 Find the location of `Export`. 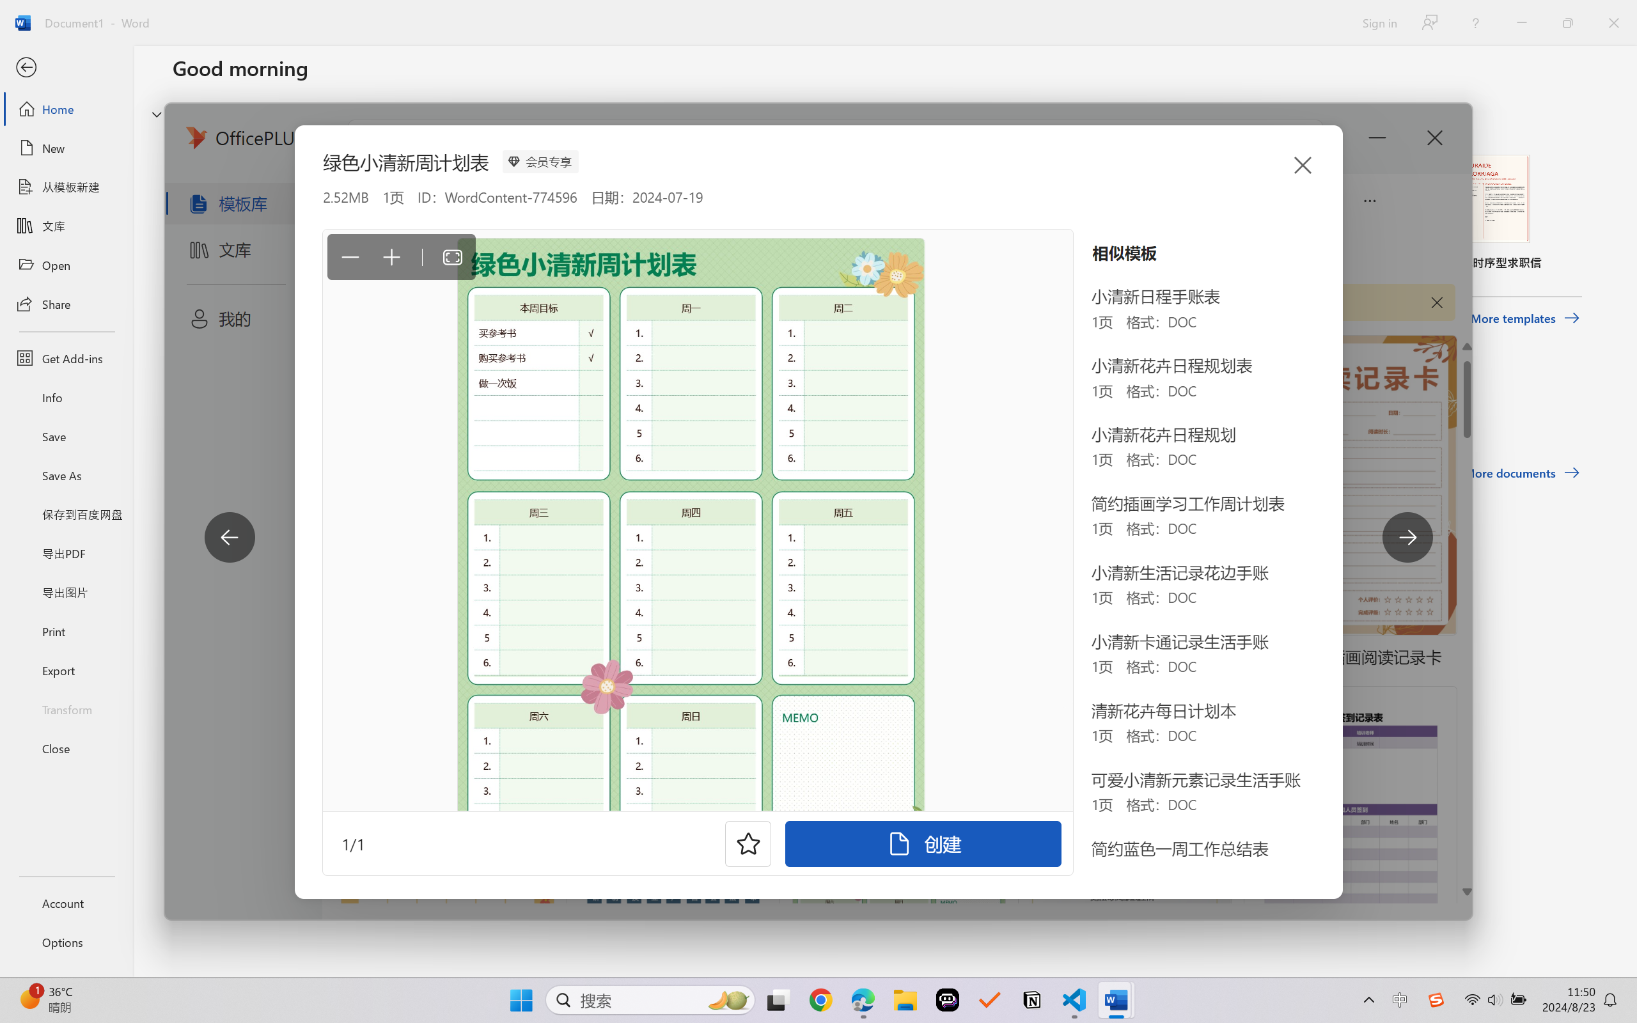

Export is located at coordinates (67, 670).